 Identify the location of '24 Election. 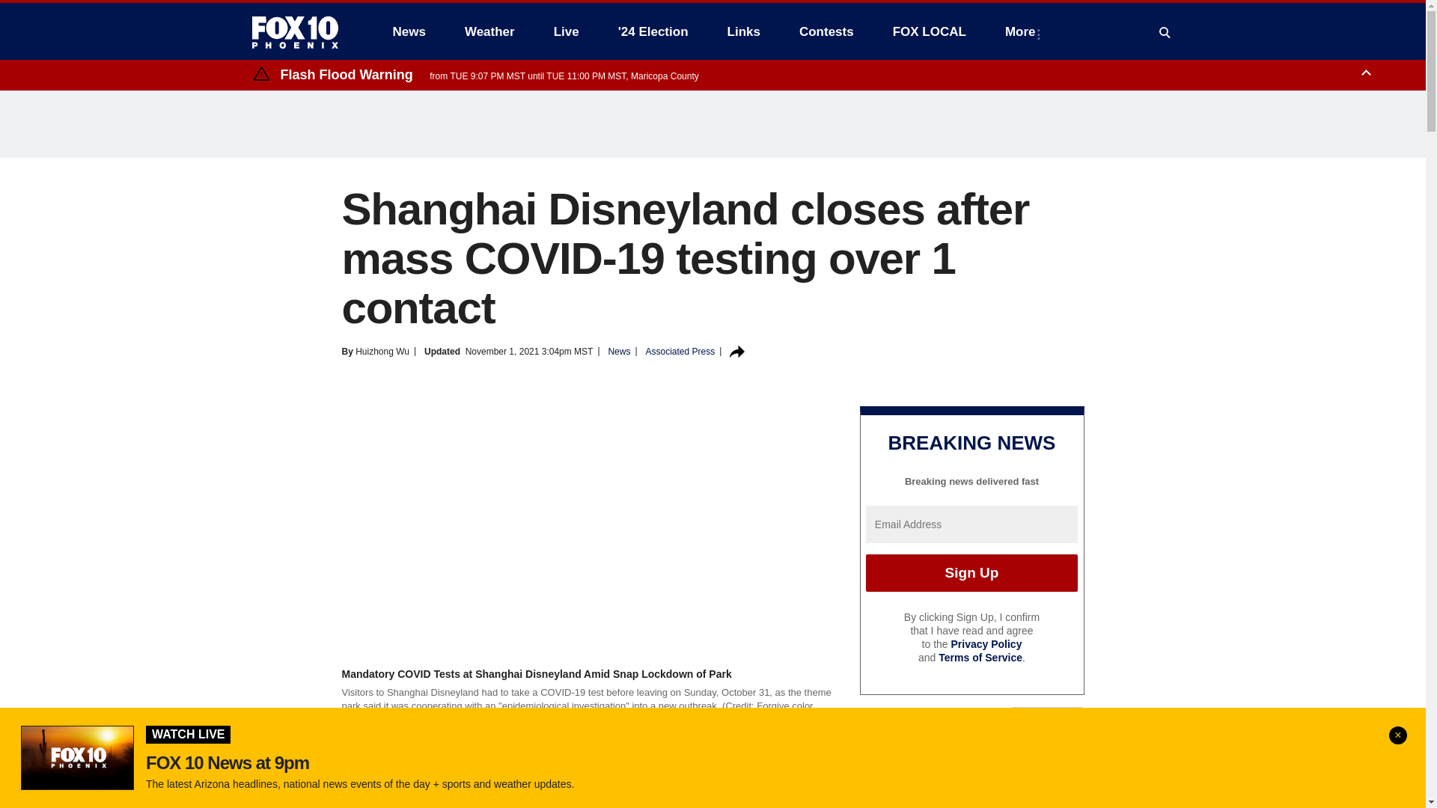
(653, 31).